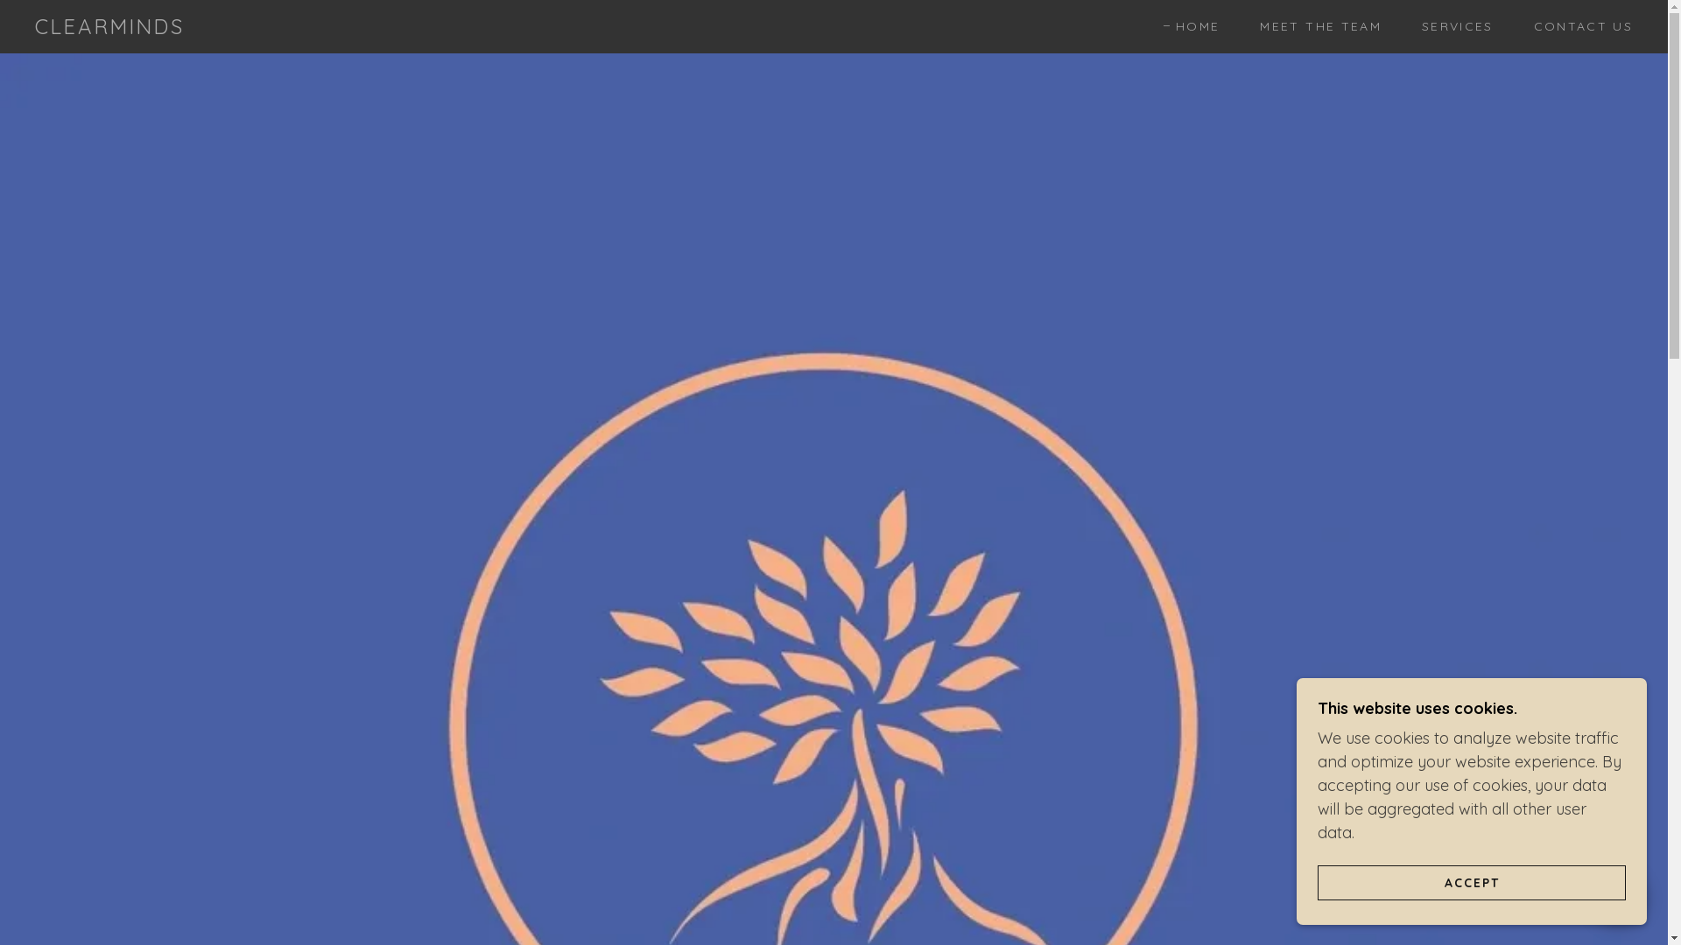 The height and width of the screenshot is (945, 1681). What do you see at coordinates (1314, 26) in the screenshot?
I see `MEET THE TEAM` at bounding box center [1314, 26].